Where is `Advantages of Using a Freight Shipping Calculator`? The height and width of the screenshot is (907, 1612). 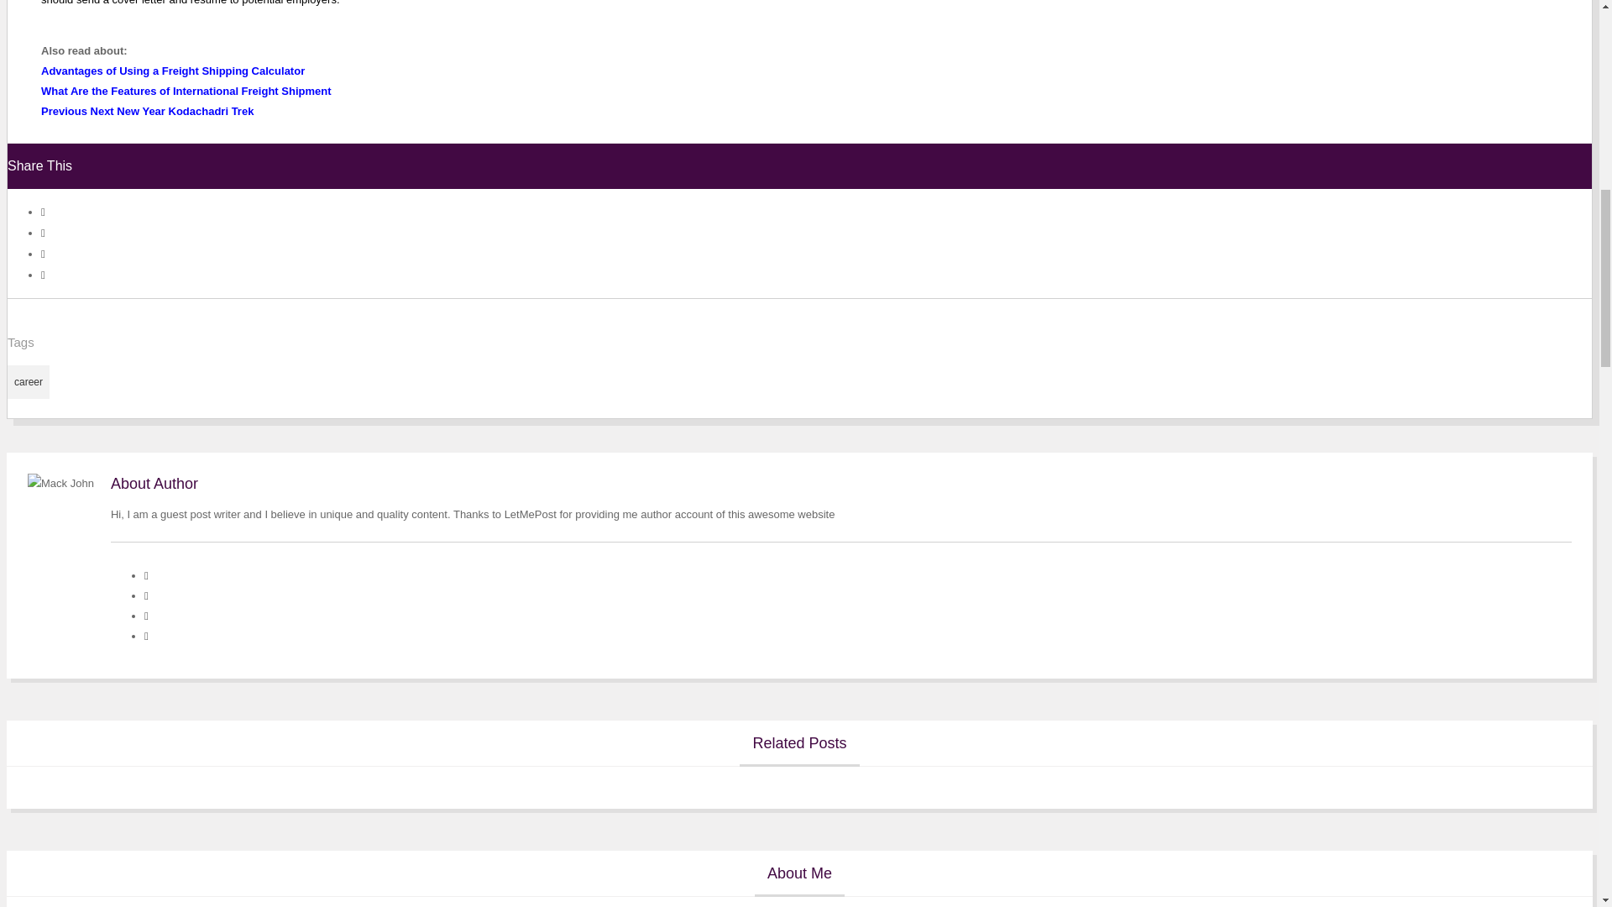 Advantages of Using a Freight Shipping Calculator is located at coordinates (173, 71).